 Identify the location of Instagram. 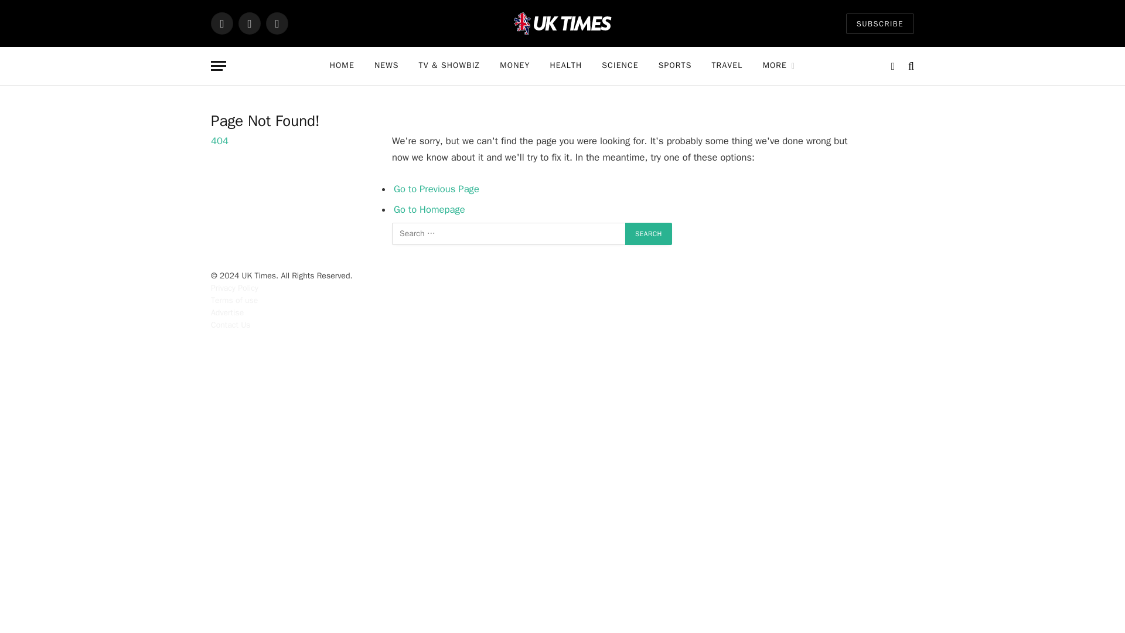
(277, 23).